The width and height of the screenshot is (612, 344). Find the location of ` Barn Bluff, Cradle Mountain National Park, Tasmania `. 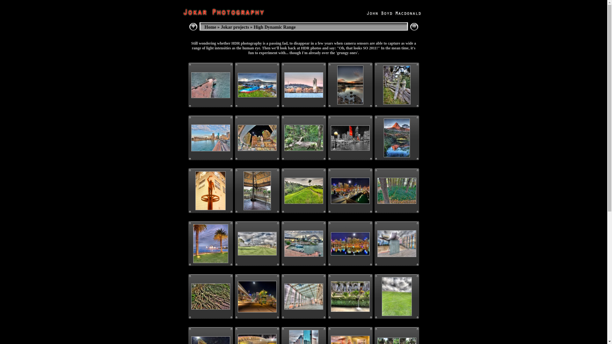

 Barn Bluff, Cradle Mountain National Park, Tasmania  is located at coordinates (397, 138).